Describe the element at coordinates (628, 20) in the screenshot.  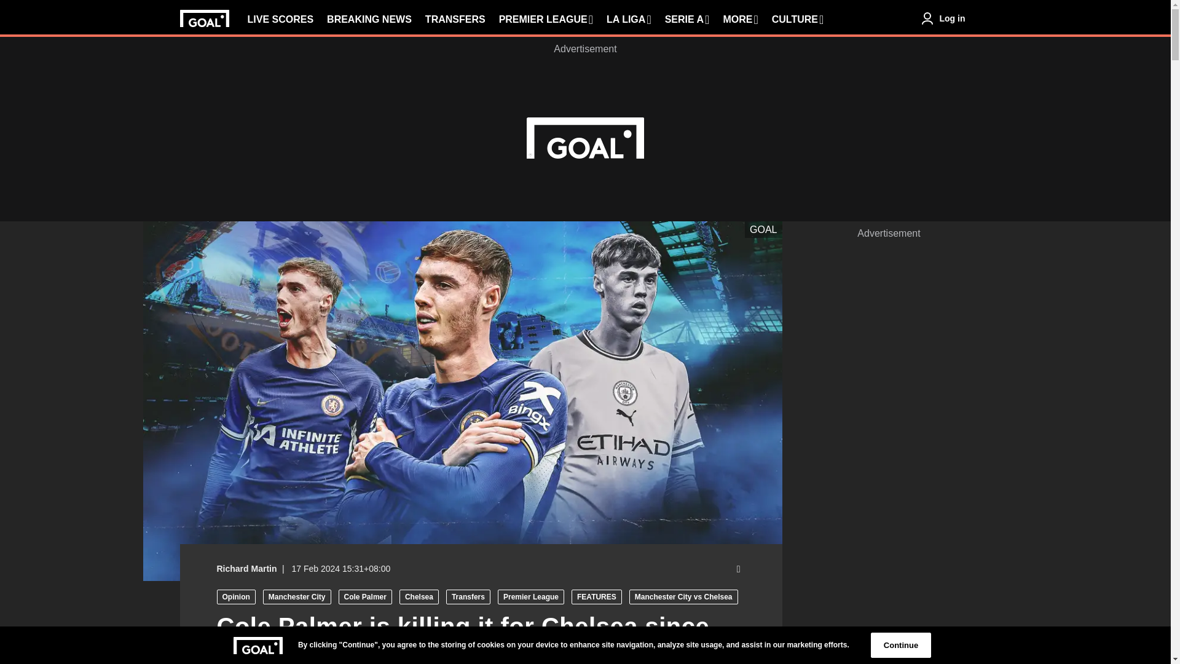
I see `LA LIGA` at that location.